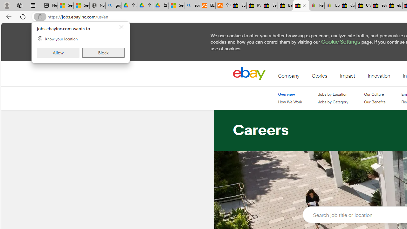 The image size is (407, 229). I want to click on Jobs by Category, so click(333, 102).